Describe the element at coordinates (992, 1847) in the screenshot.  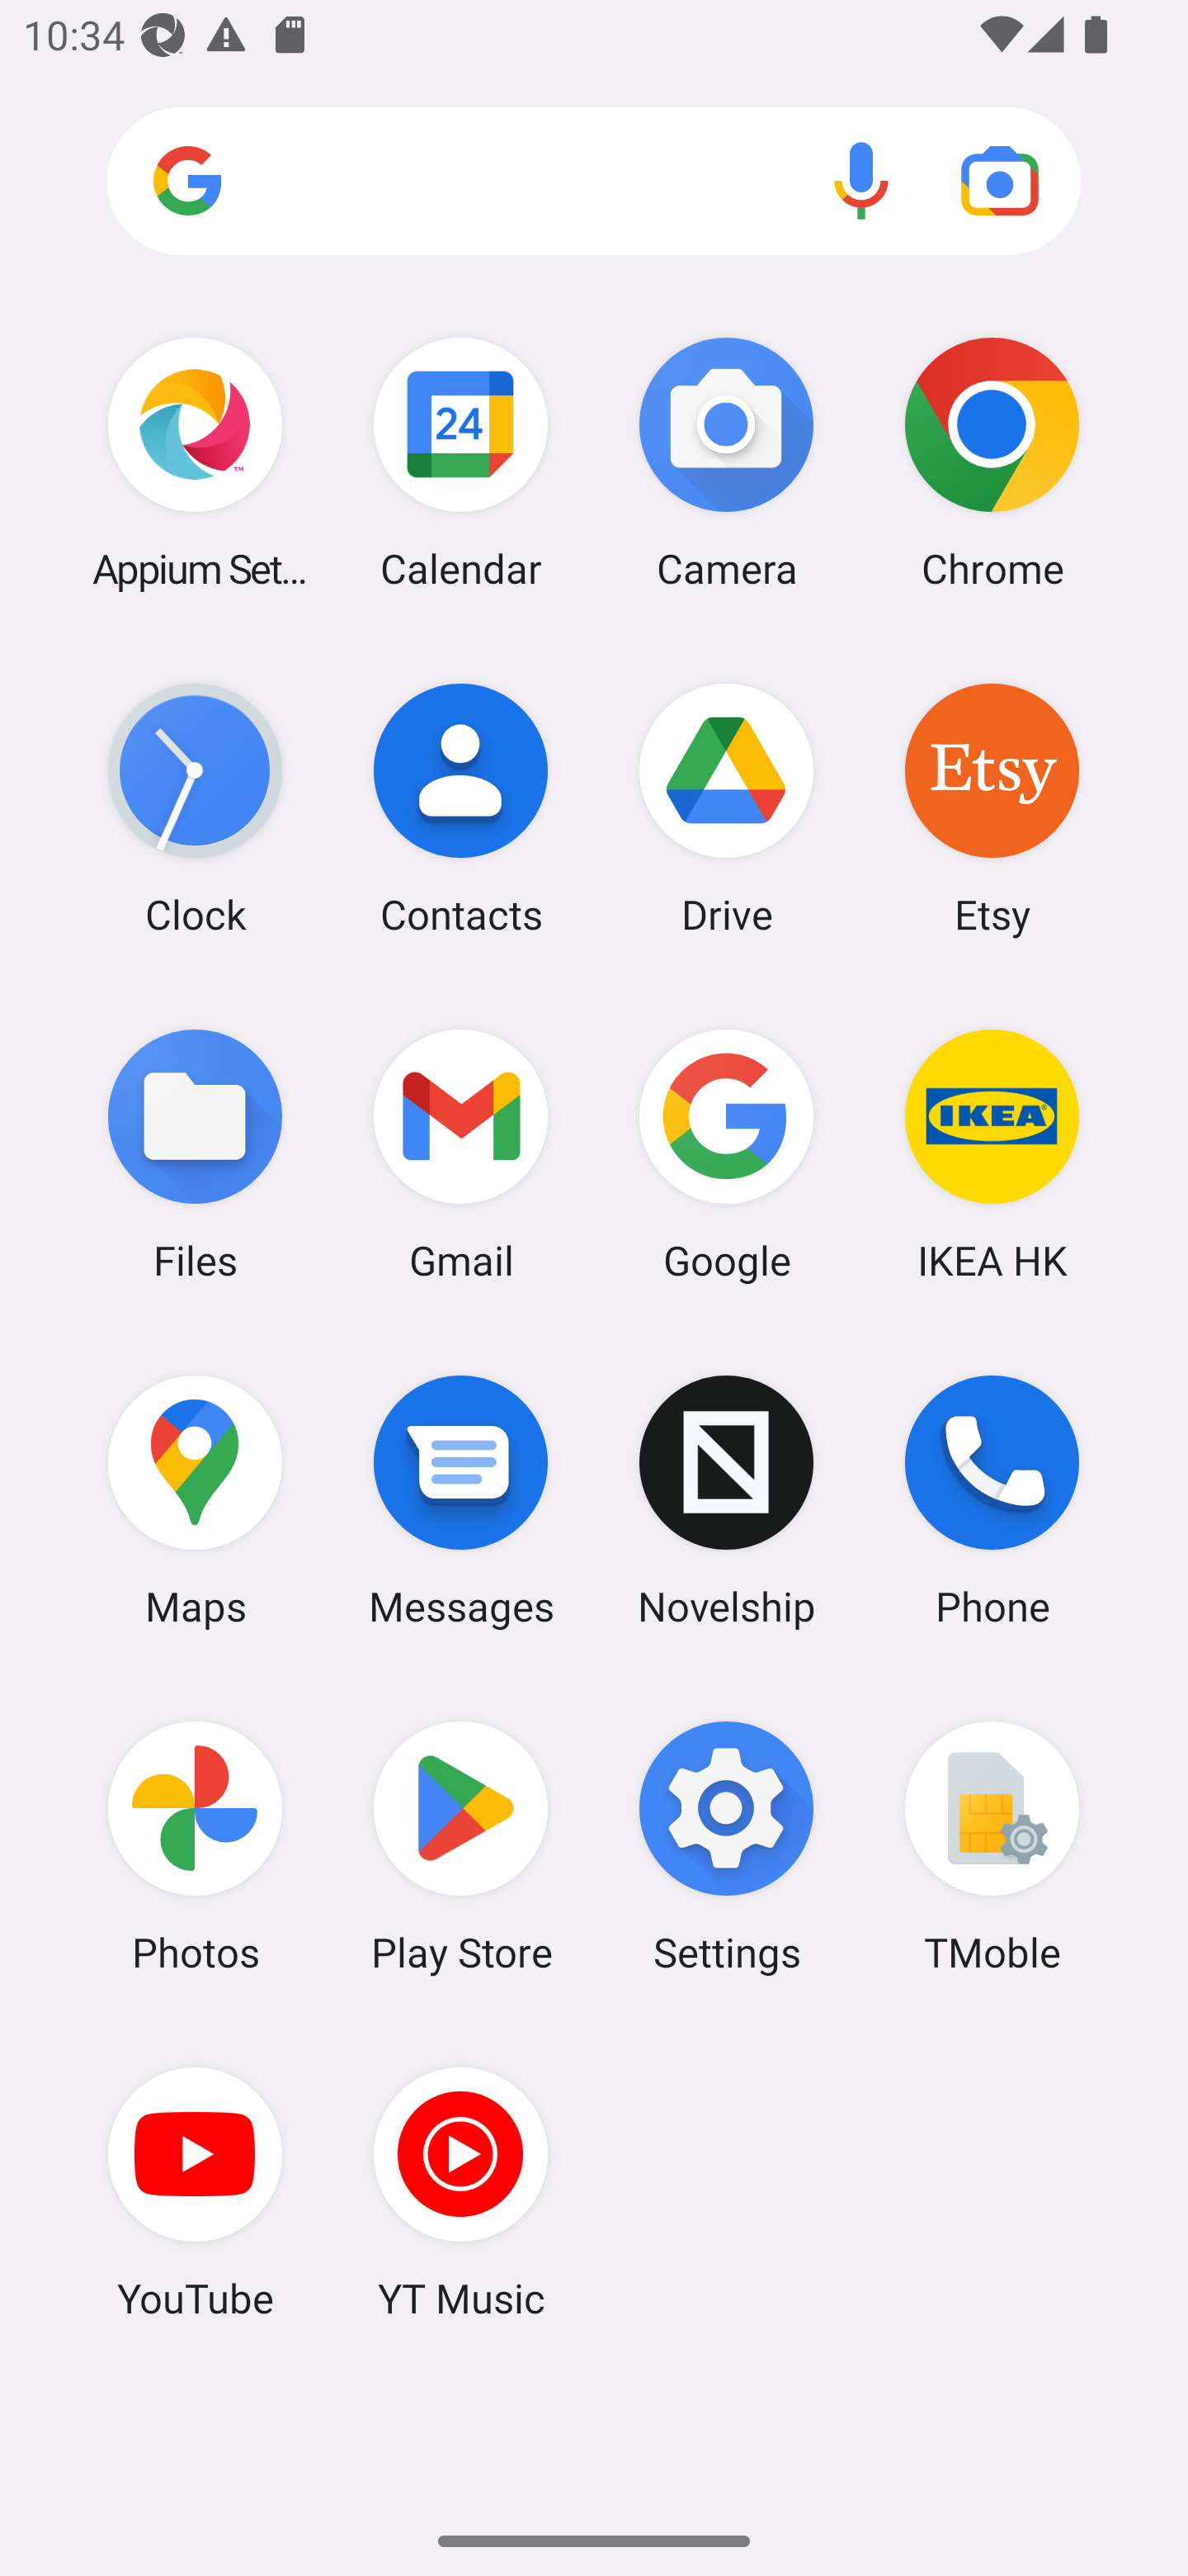
I see `TMoble` at that location.